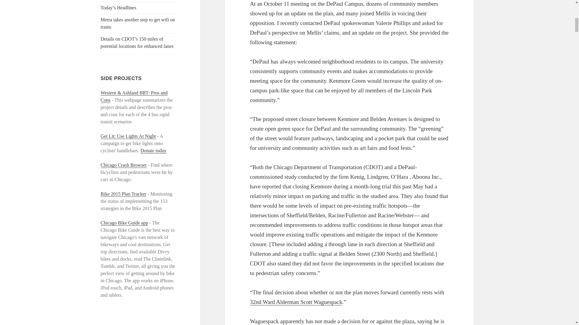 This screenshot has height=325, width=579. Describe the element at coordinates (138, 23) in the screenshot. I see `Metra takes another step to get wifi on trains` at that location.